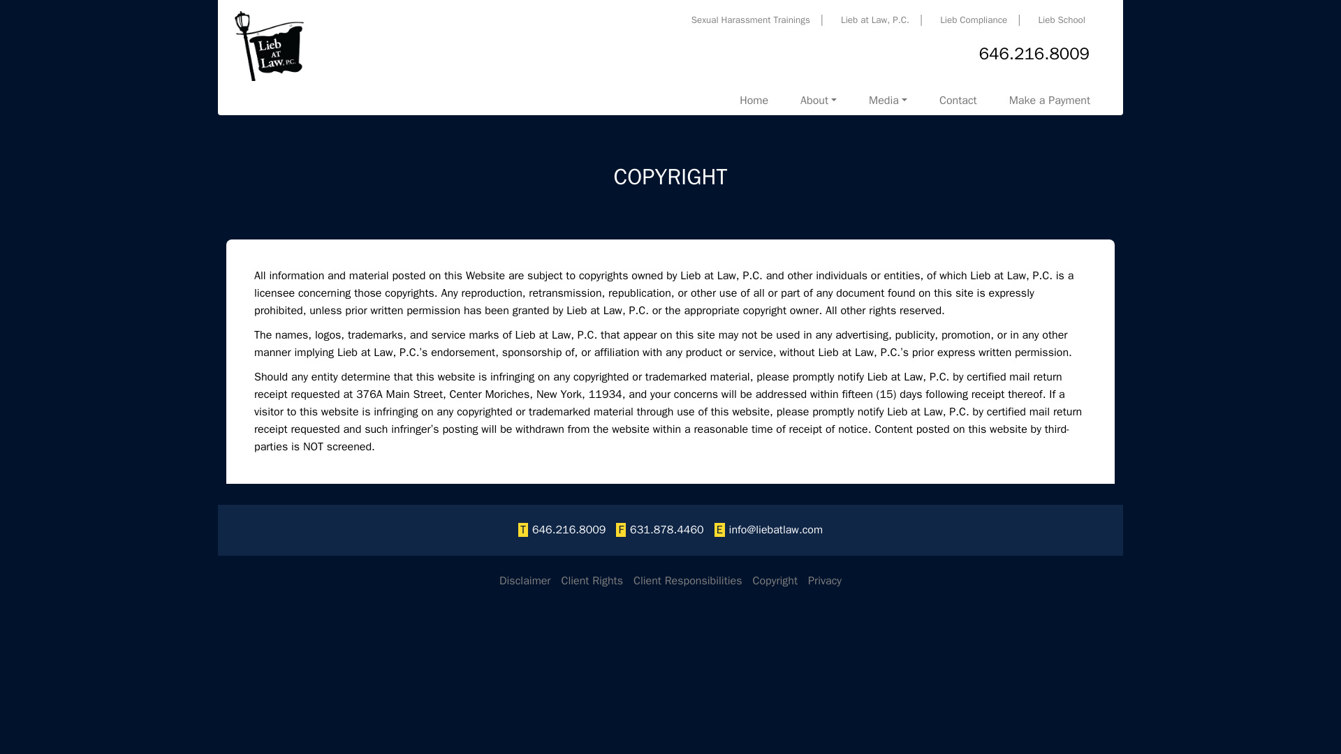 The height and width of the screenshot is (754, 1341). Describe the element at coordinates (775, 581) in the screenshot. I see `Copyright` at that location.